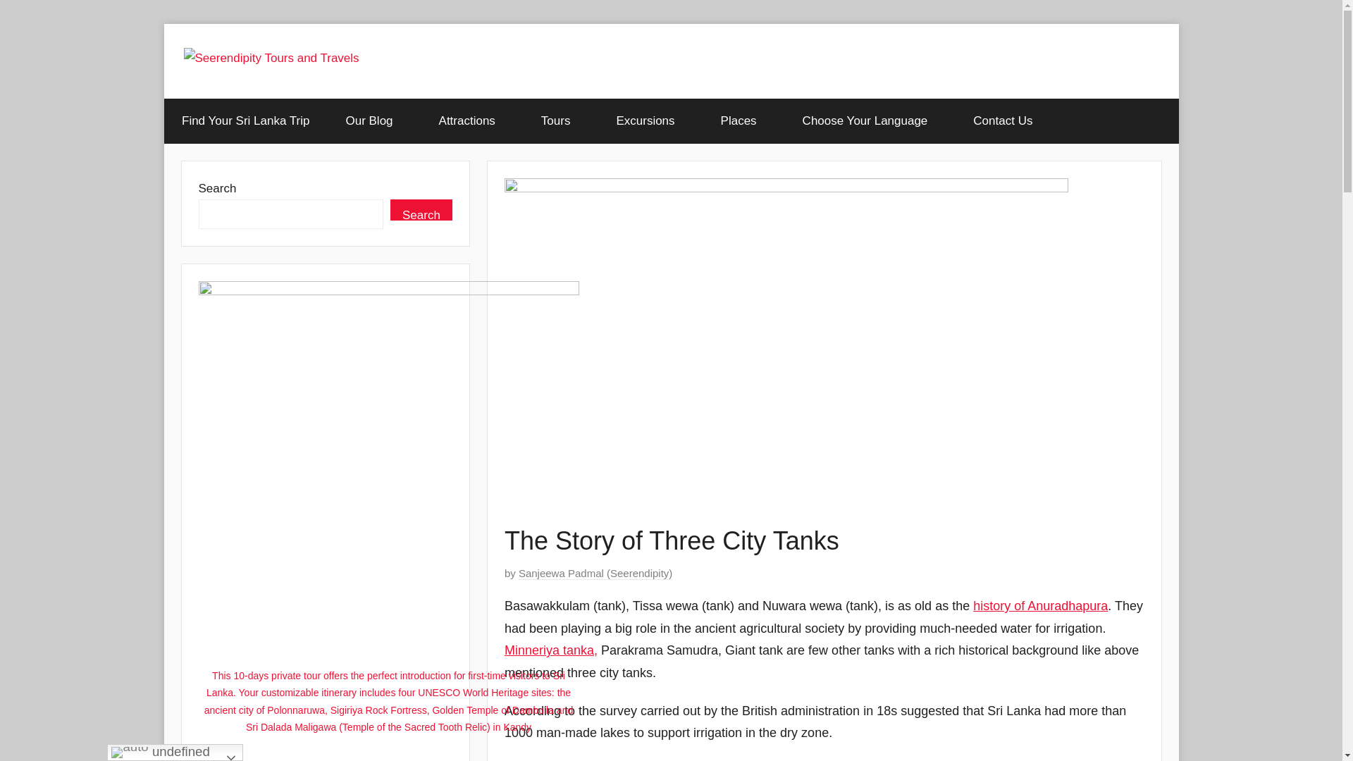  I want to click on Excursions, so click(650, 121).